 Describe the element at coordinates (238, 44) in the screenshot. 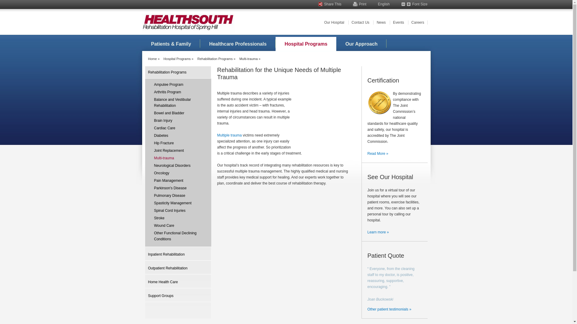

I see `Healthcare Professionals` at that location.